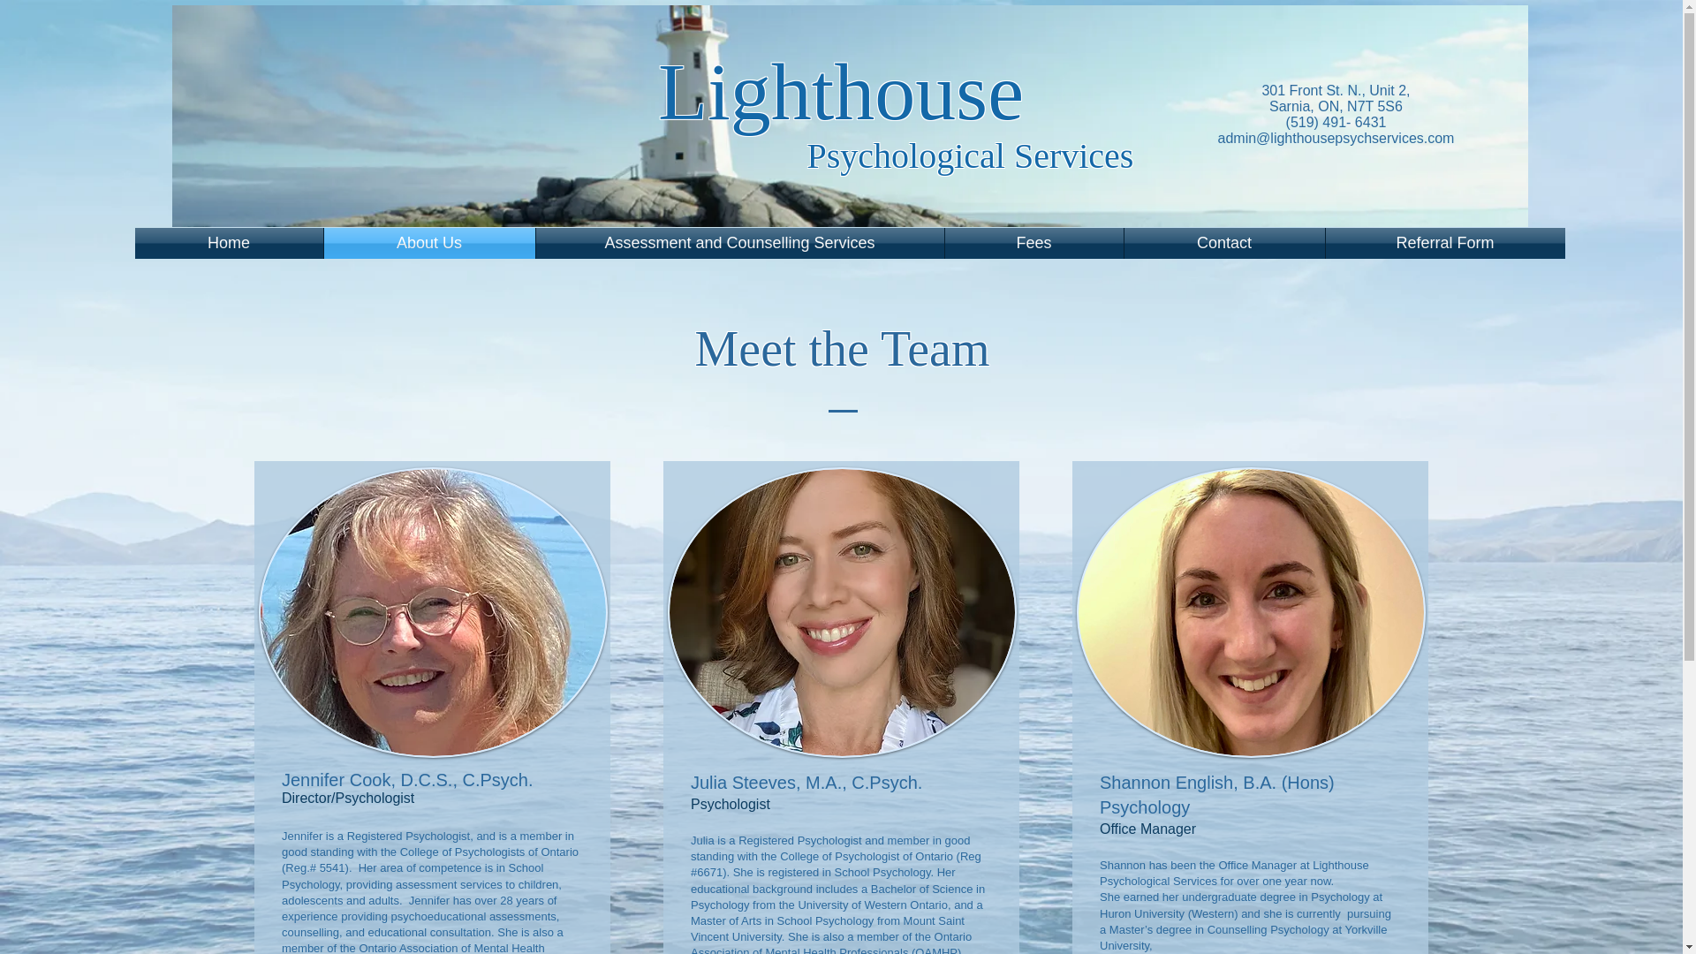  Describe the element at coordinates (228, 243) in the screenshot. I see `Home` at that location.